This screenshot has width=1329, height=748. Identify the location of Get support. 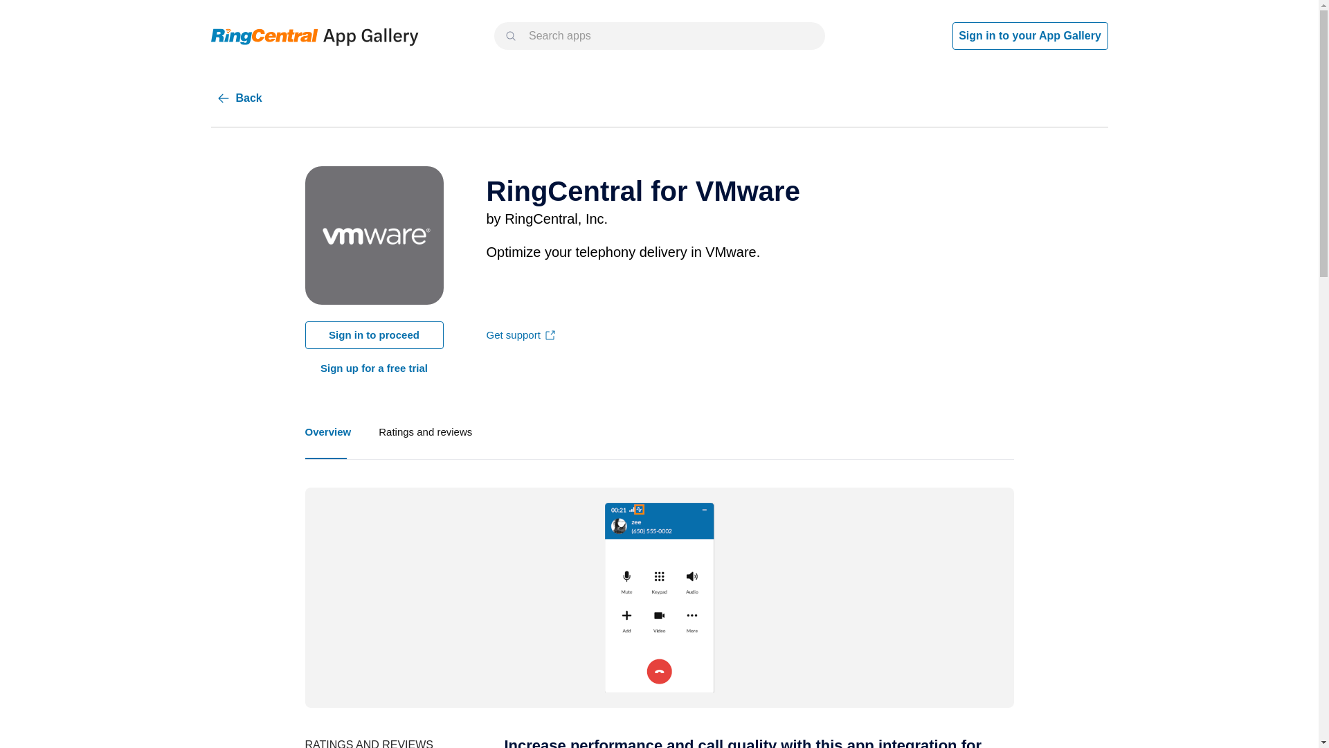
(512, 335).